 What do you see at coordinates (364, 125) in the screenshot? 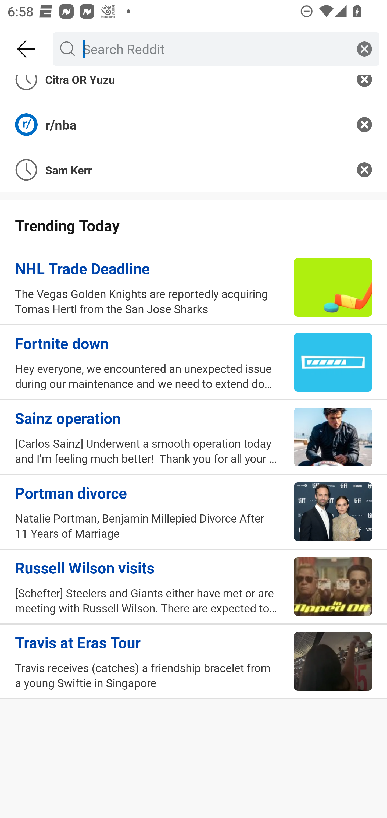
I see `Remove` at bounding box center [364, 125].